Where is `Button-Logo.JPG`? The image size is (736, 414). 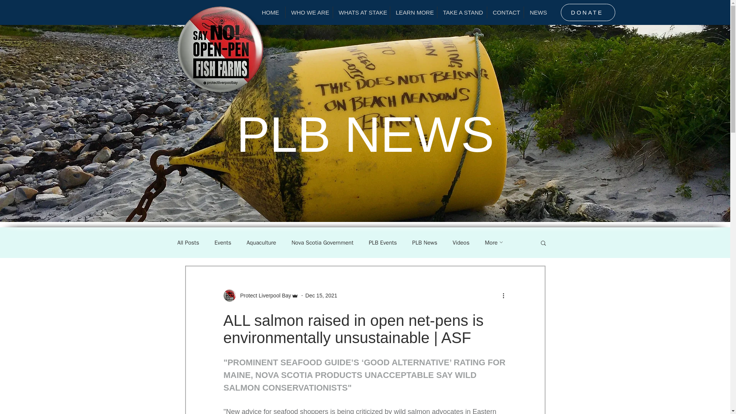
Button-Logo.JPG is located at coordinates (220, 49).